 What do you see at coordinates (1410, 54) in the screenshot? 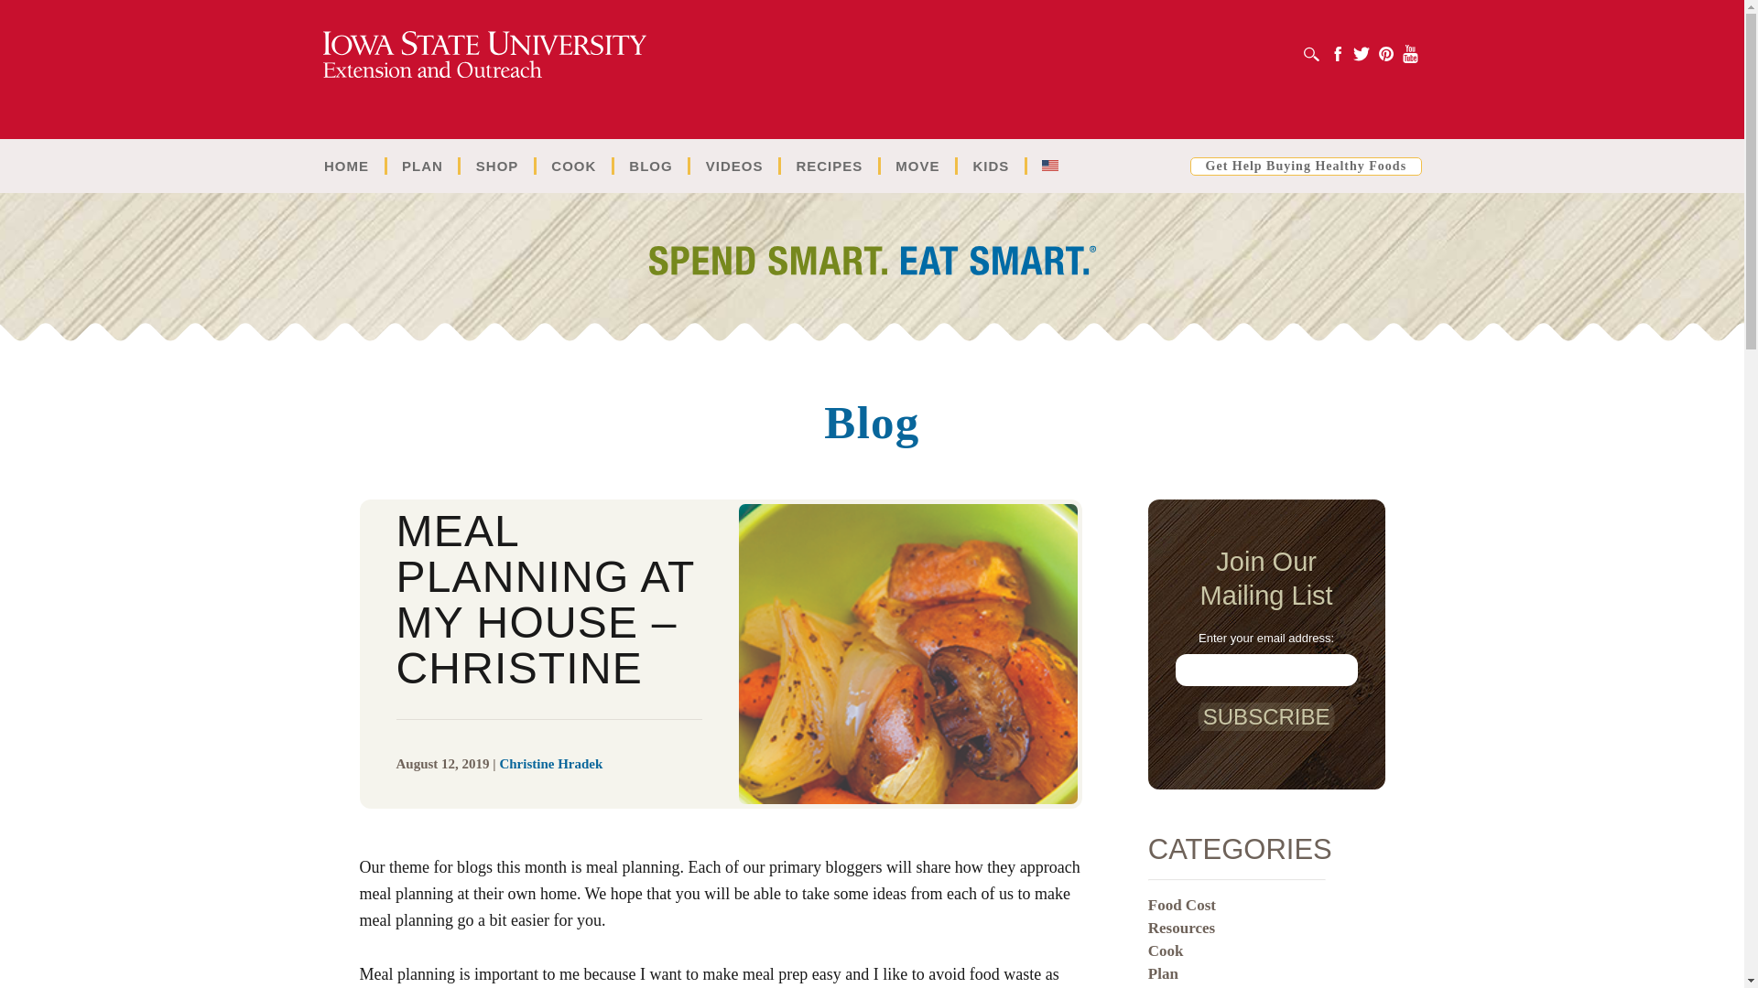
I see `Follow us on Youtube` at bounding box center [1410, 54].